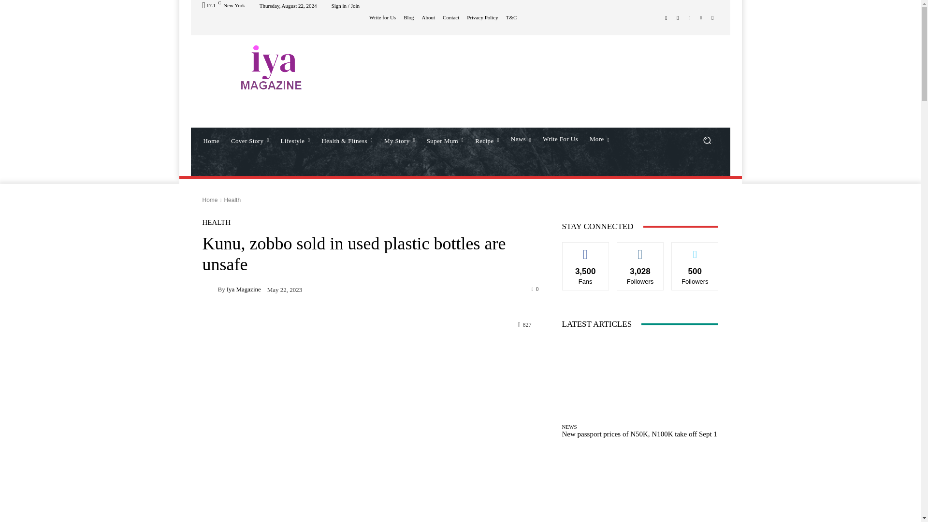 The image size is (928, 522). What do you see at coordinates (250, 140) in the screenshot?
I see `Cover Story` at bounding box center [250, 140].